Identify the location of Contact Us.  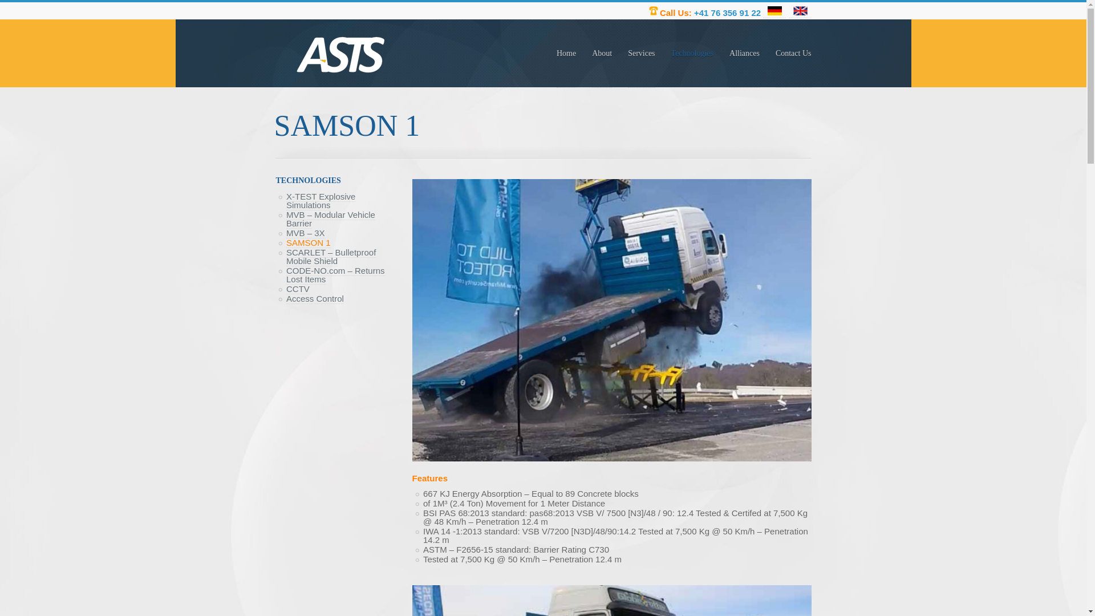
(794, 54).